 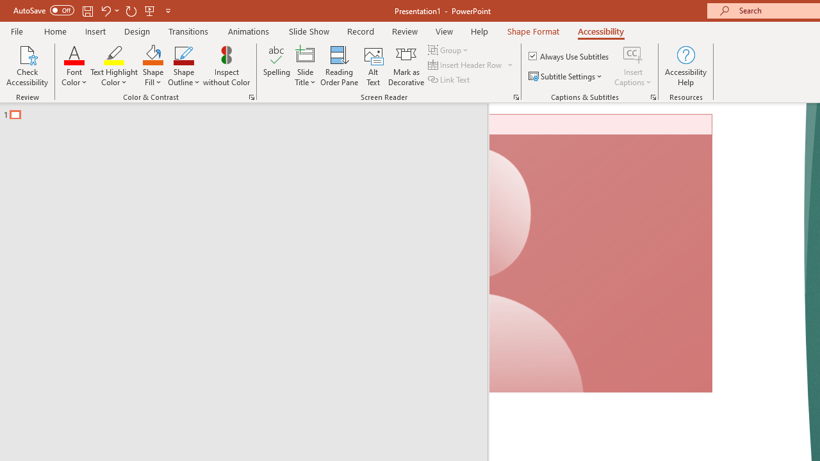 What do you see at coordinates (442, 54) in the screenshot?
I see `References` at bounding box center [442, 54].